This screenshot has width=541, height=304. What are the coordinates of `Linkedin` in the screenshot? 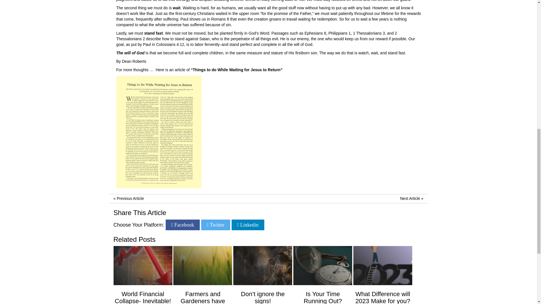 It's located at (248, 225).